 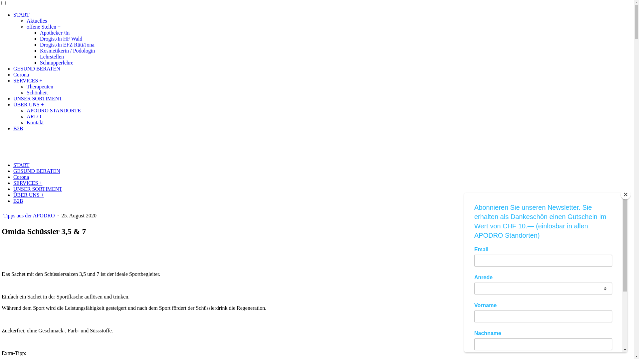 What do you see at coordinates (28, 80) in the screenshot?
I see `SERVICES +` at bounding box center [28, 80].